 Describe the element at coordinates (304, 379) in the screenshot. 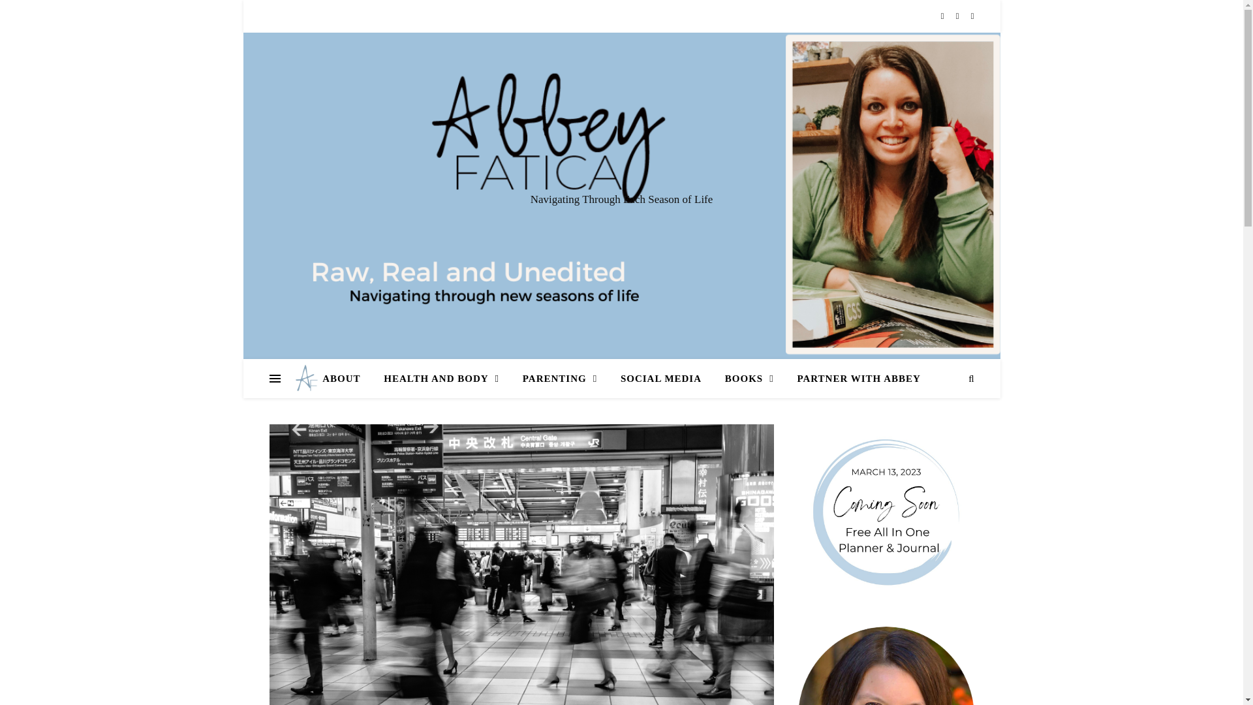

I see `Abbey Fatica` at that location.